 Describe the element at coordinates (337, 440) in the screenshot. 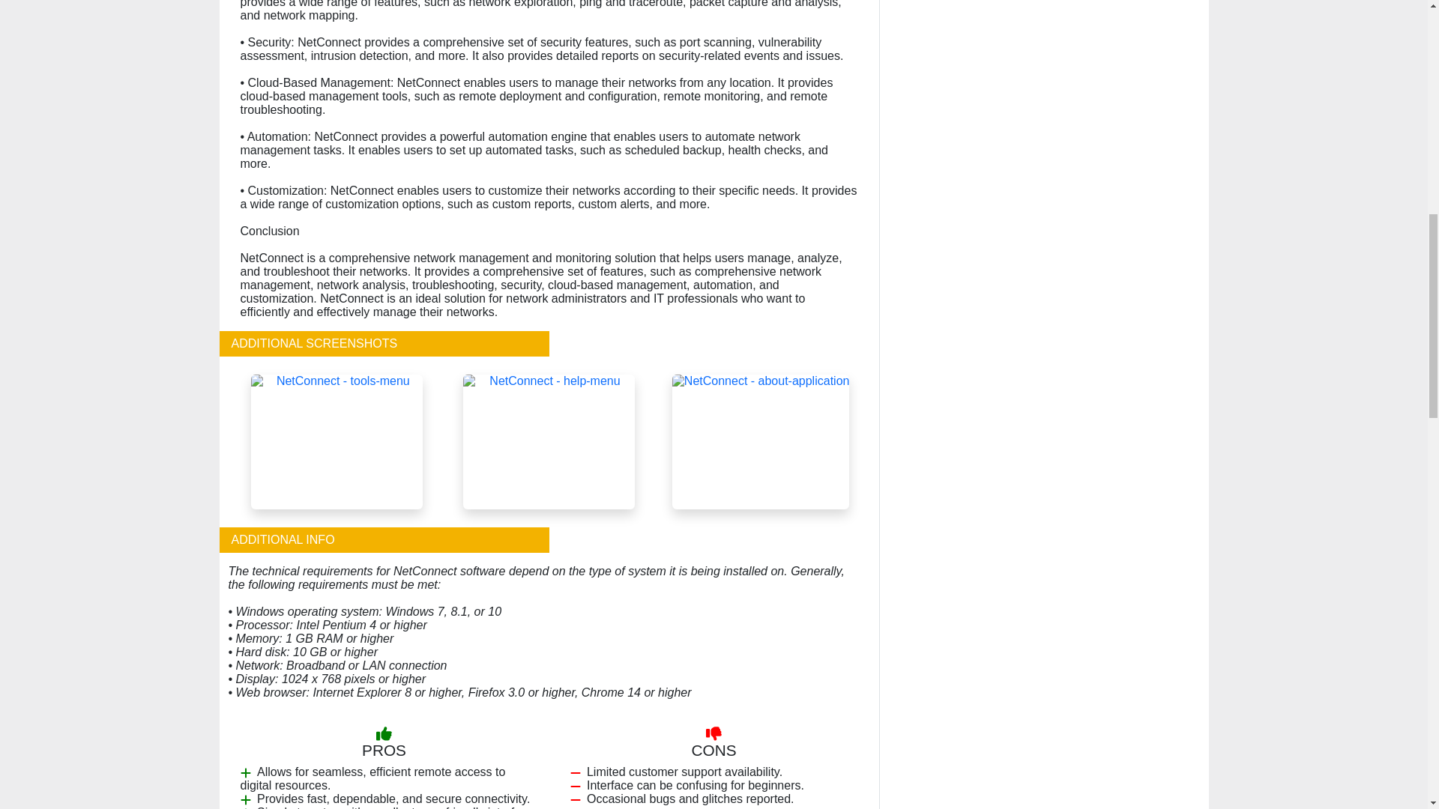

I see `NetConnect - tools-menu` at that location.